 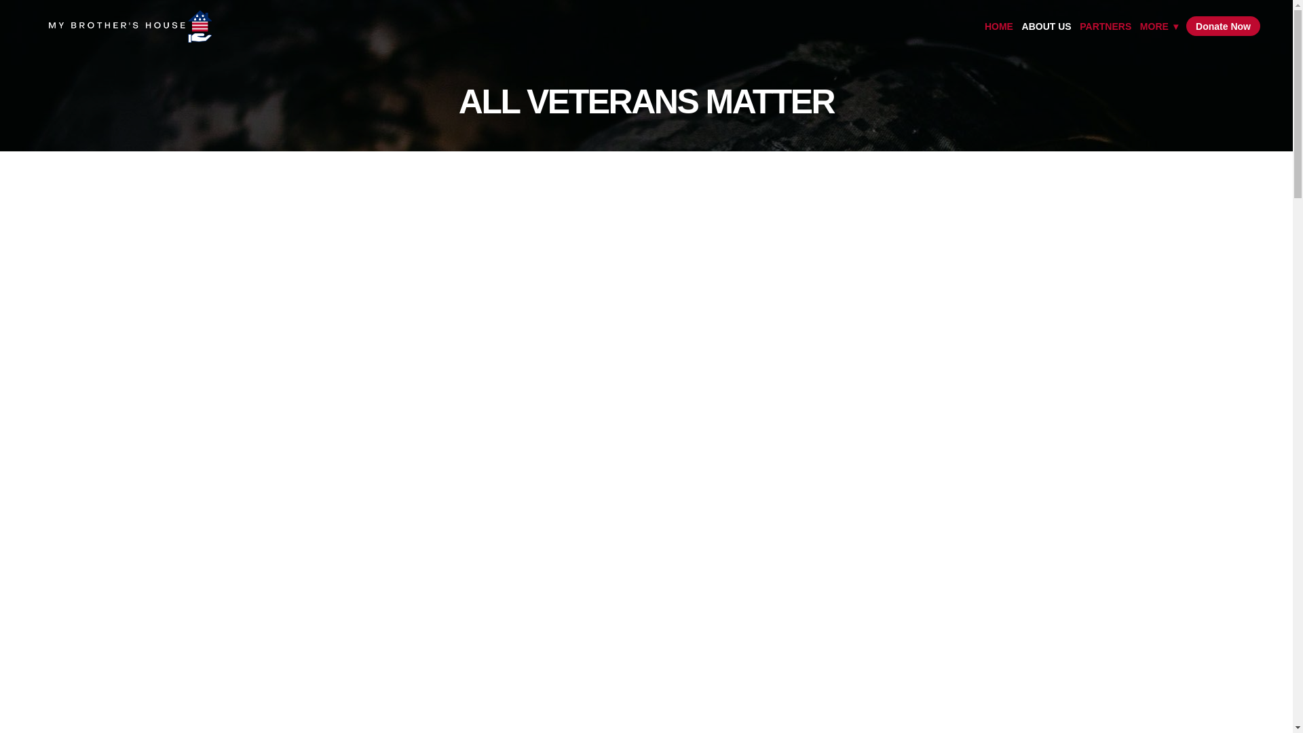 What do you see at coordinates (999, 26) in the screenshot?
I see `HOME` at bounding box center [999, 26].